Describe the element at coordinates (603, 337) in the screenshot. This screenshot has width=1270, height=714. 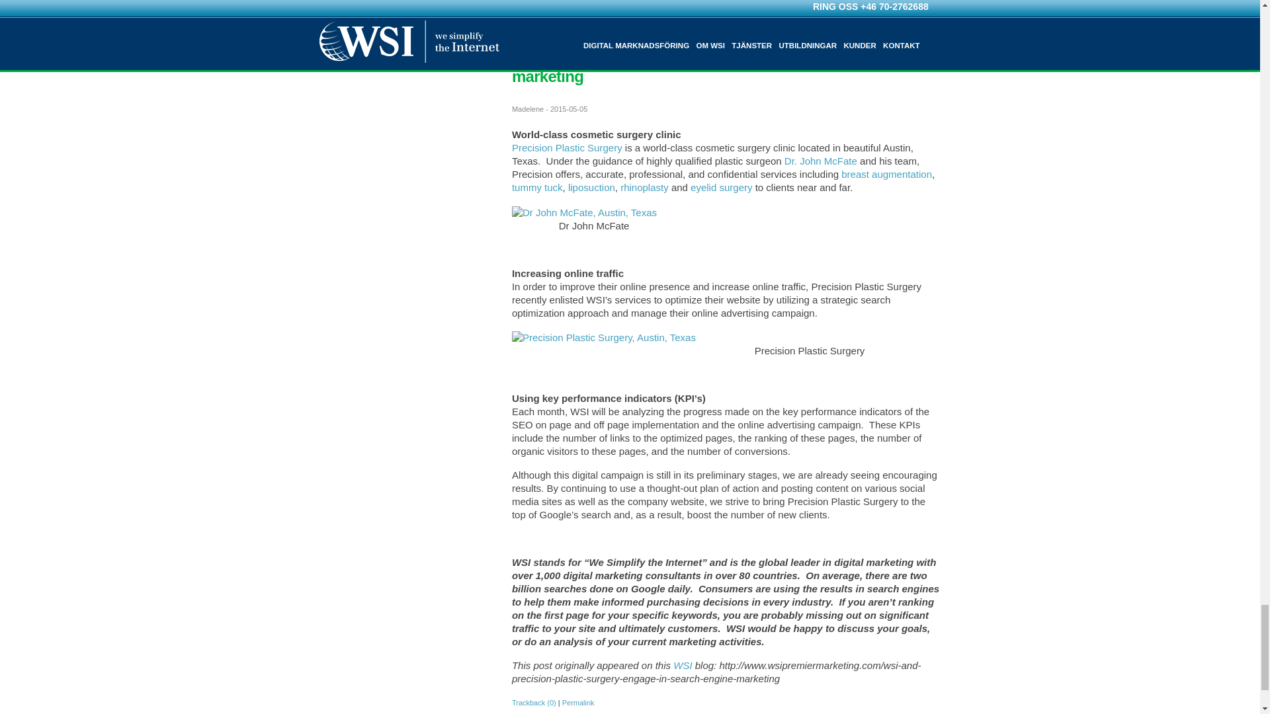
I see `Precision Surgery Clinic, Austin, Texas` at that location.